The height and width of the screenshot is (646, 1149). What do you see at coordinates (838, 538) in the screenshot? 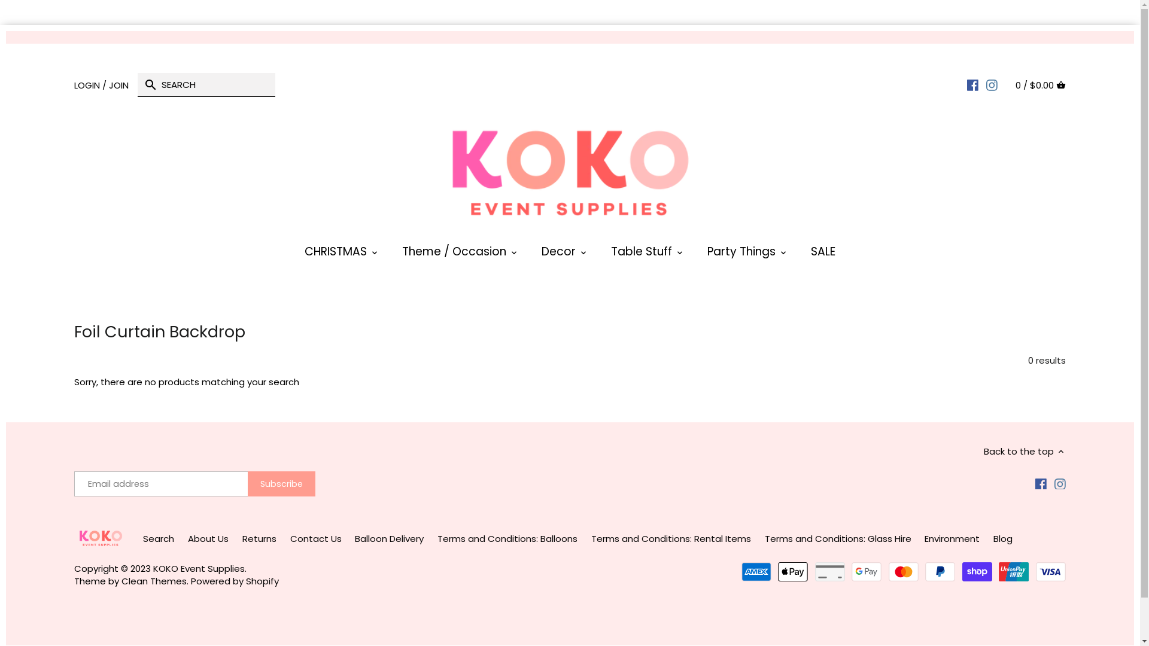
I see `Terms and Conditions: Glass Hire` at bounding box center [838, 538].